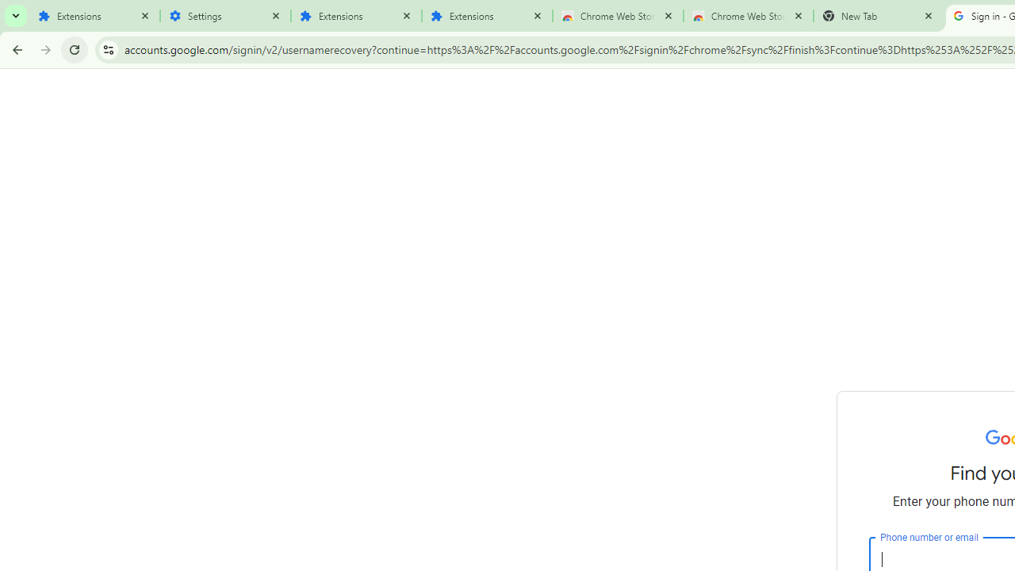 The image size is (1015, 571). What do you see at coordinates (95, 16) in the screenshot?
I see `Extensions` at bounding box center [95, 16].